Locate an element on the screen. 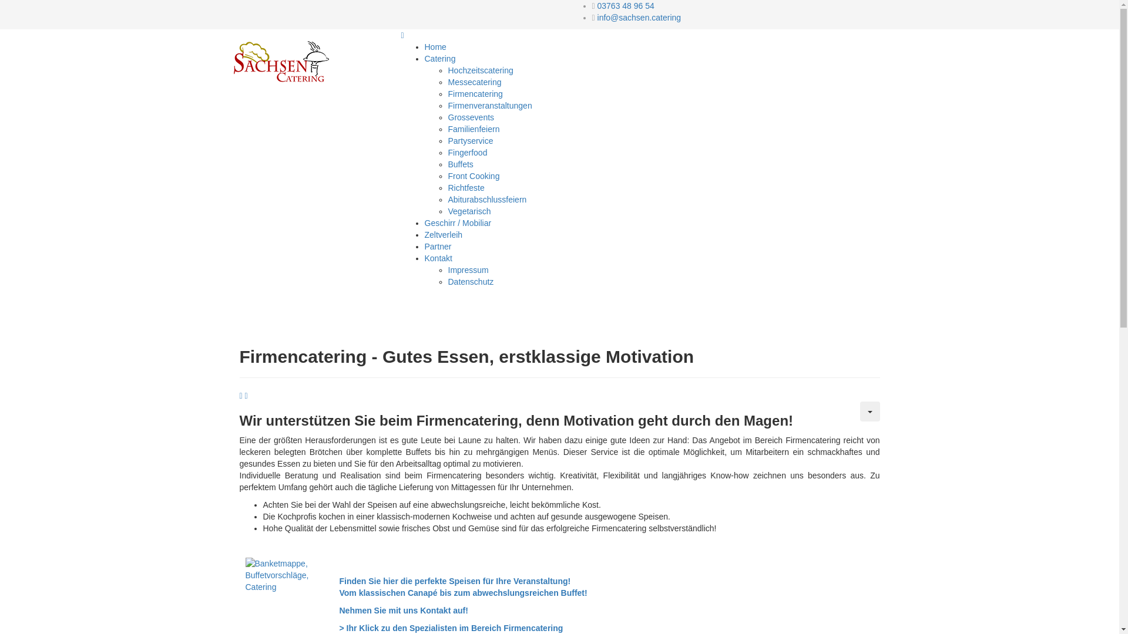  Familienfeiern is located at coordinates (474, 129).